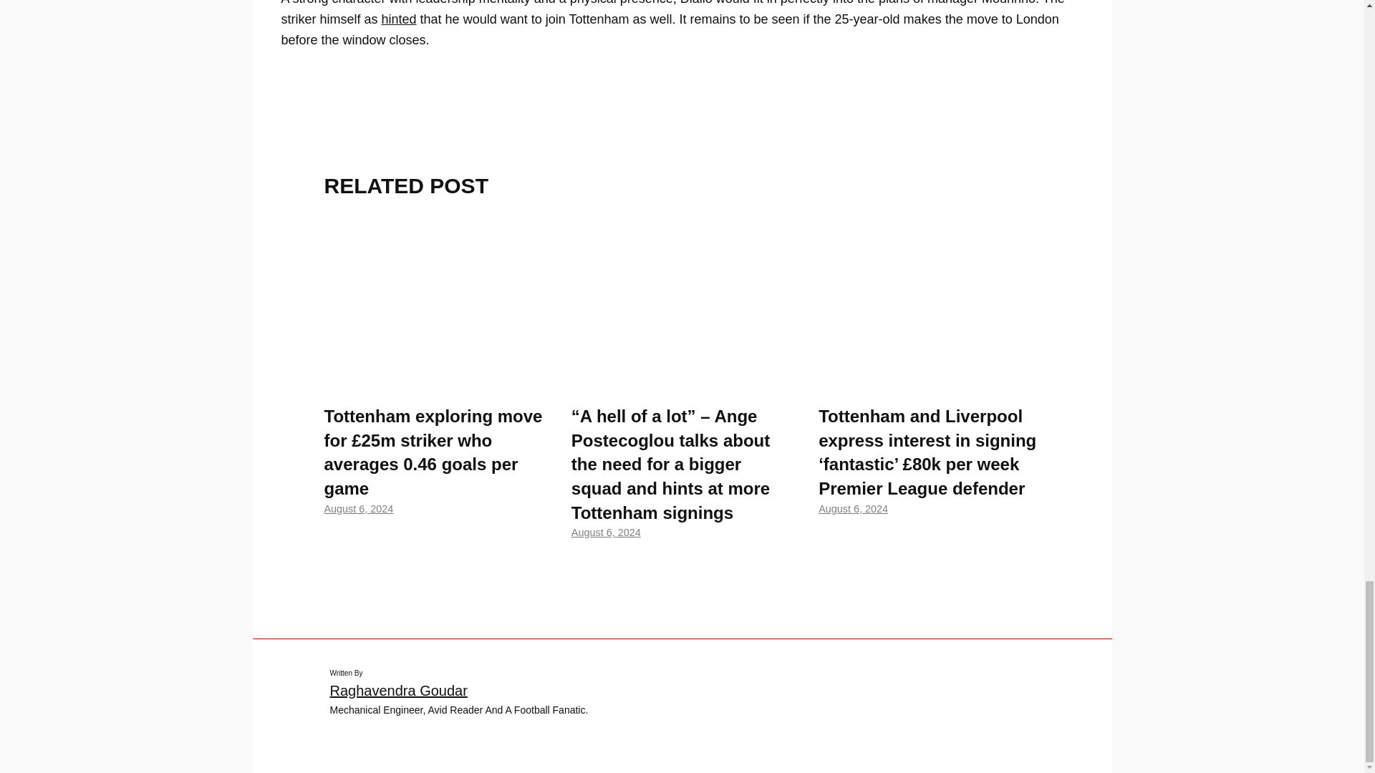 This screenshot has width=1375, height=773. Describe the element at coordinates (606, 532) in the screenshot. I see `1:30 pm` at that location.